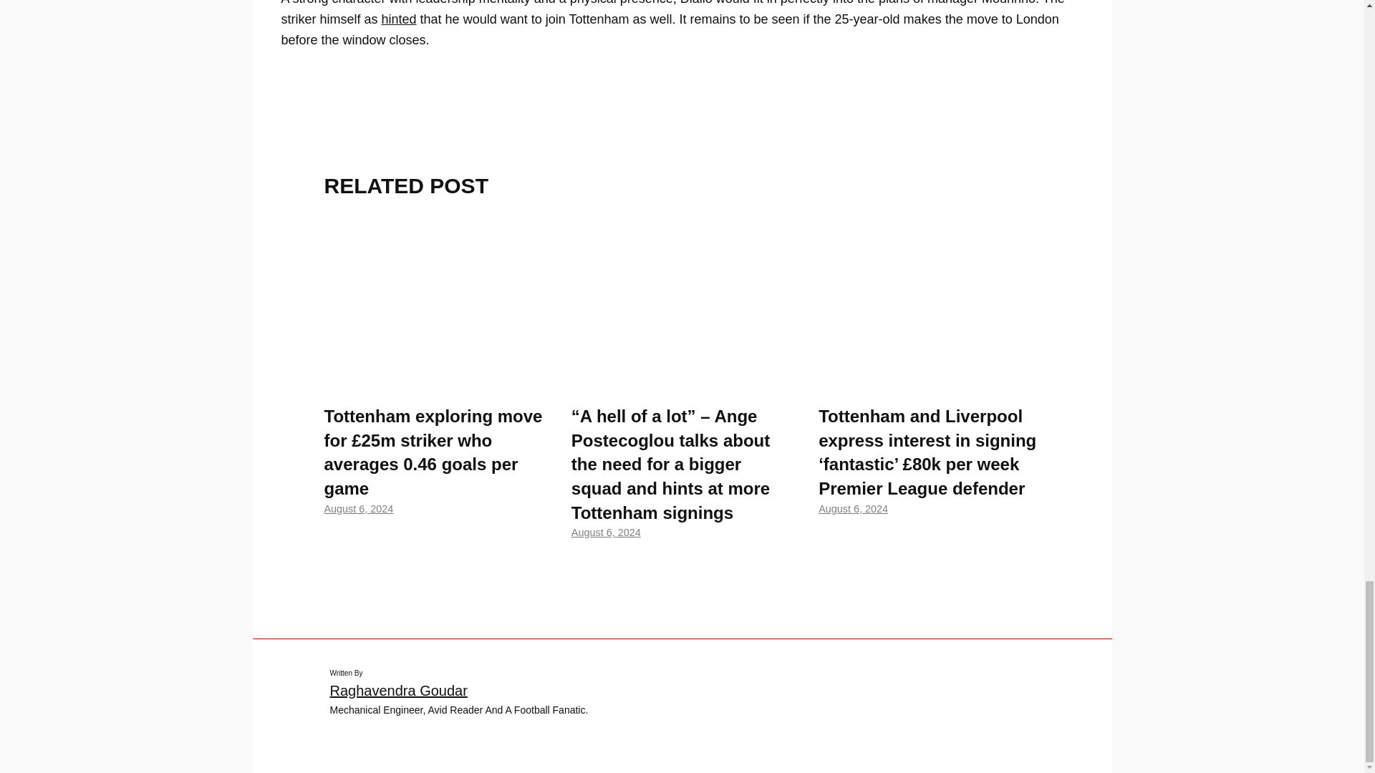 This screenshot has width=1375, height=773. Describe the element at coordinates (606, 532) in the screenshot. I see `1:30 pm` at that location.